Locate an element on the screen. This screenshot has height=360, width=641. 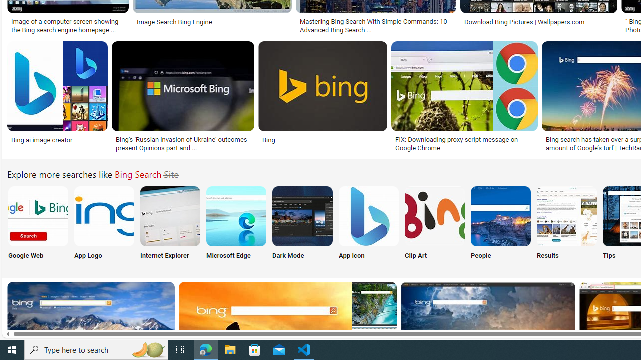
Microsoft Edge is located at coordinates (236, 225).